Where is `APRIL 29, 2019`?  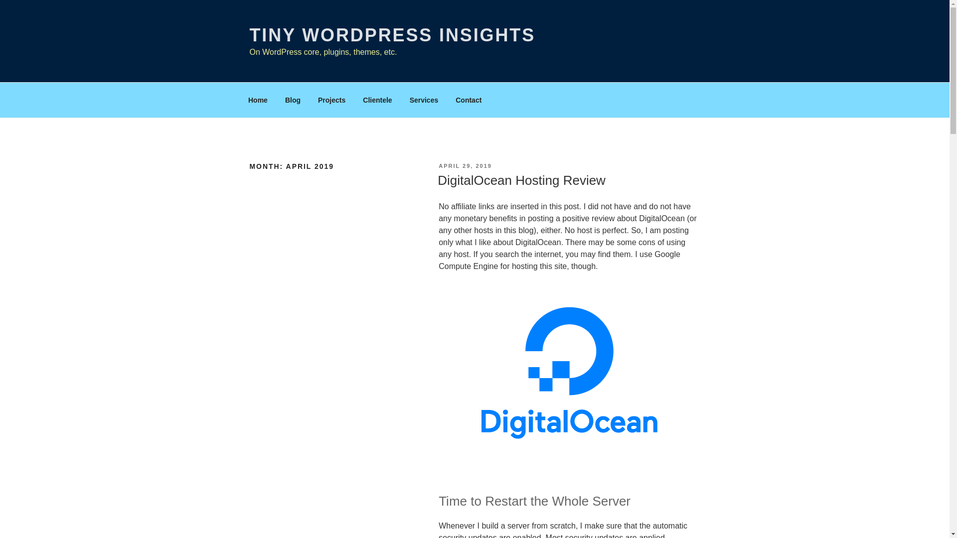
APRIL 29, 2019 is located at coordinates (465, 166).